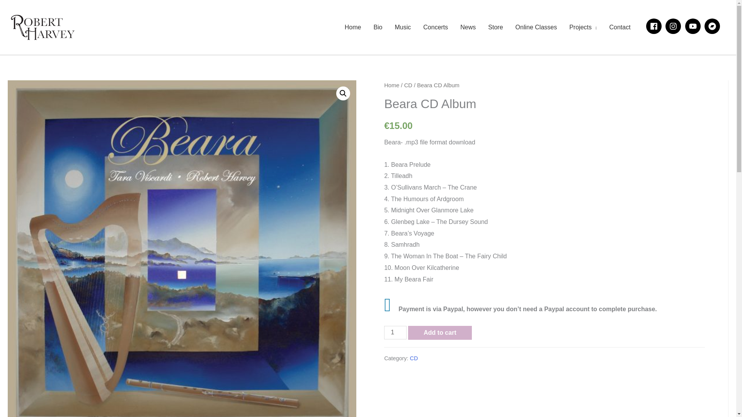  What do you see at coordinates (619, 27) in the screenshot?
I see `Contact` at bounding box center [619, 27].